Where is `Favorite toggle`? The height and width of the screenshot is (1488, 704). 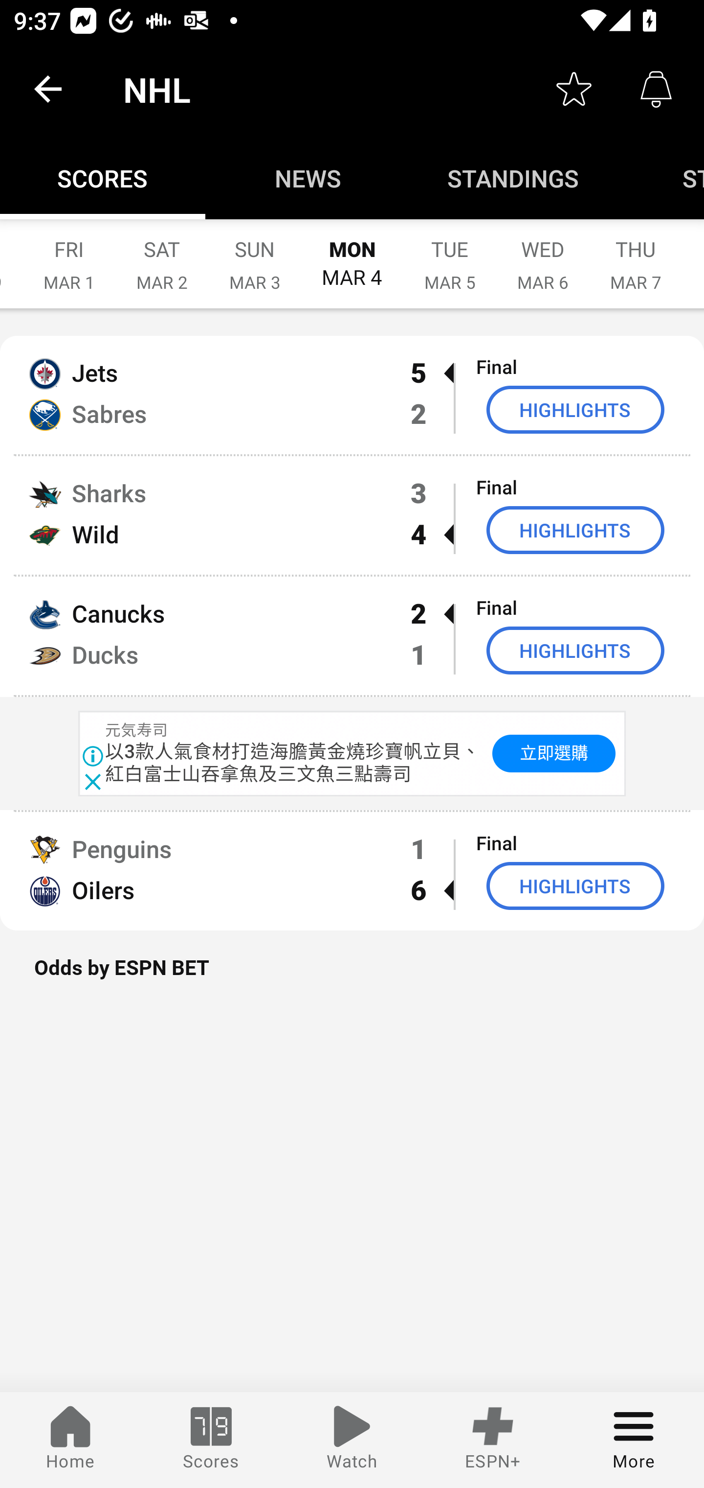
Favorite toggle is located at coordinates (574, 89).